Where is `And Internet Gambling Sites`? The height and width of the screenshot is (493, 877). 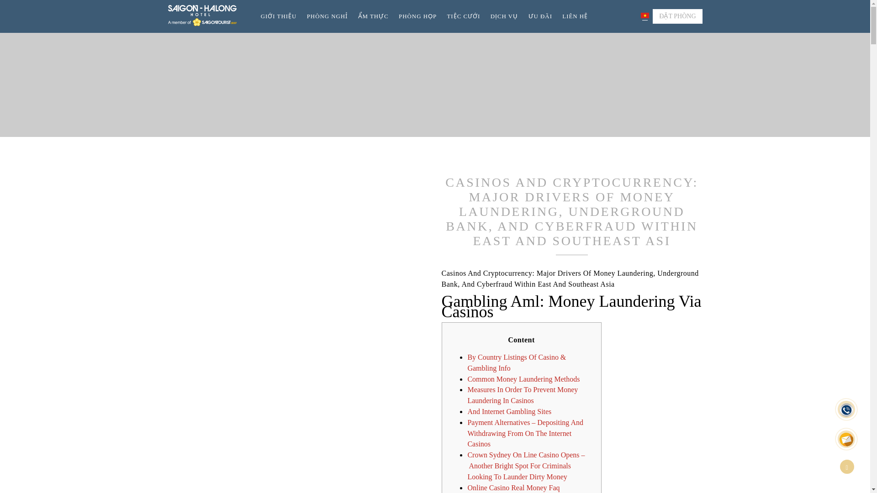
And Internet Gambling Sites is located at coordinates (509, 412).